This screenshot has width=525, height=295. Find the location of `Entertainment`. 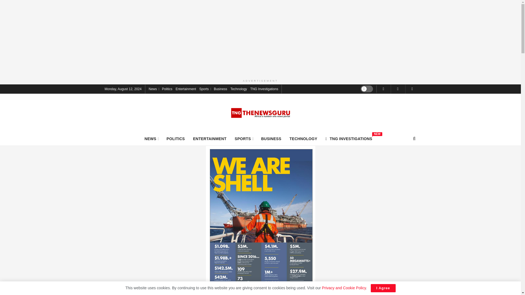

Entertainment is located at coordinates (185, 88).